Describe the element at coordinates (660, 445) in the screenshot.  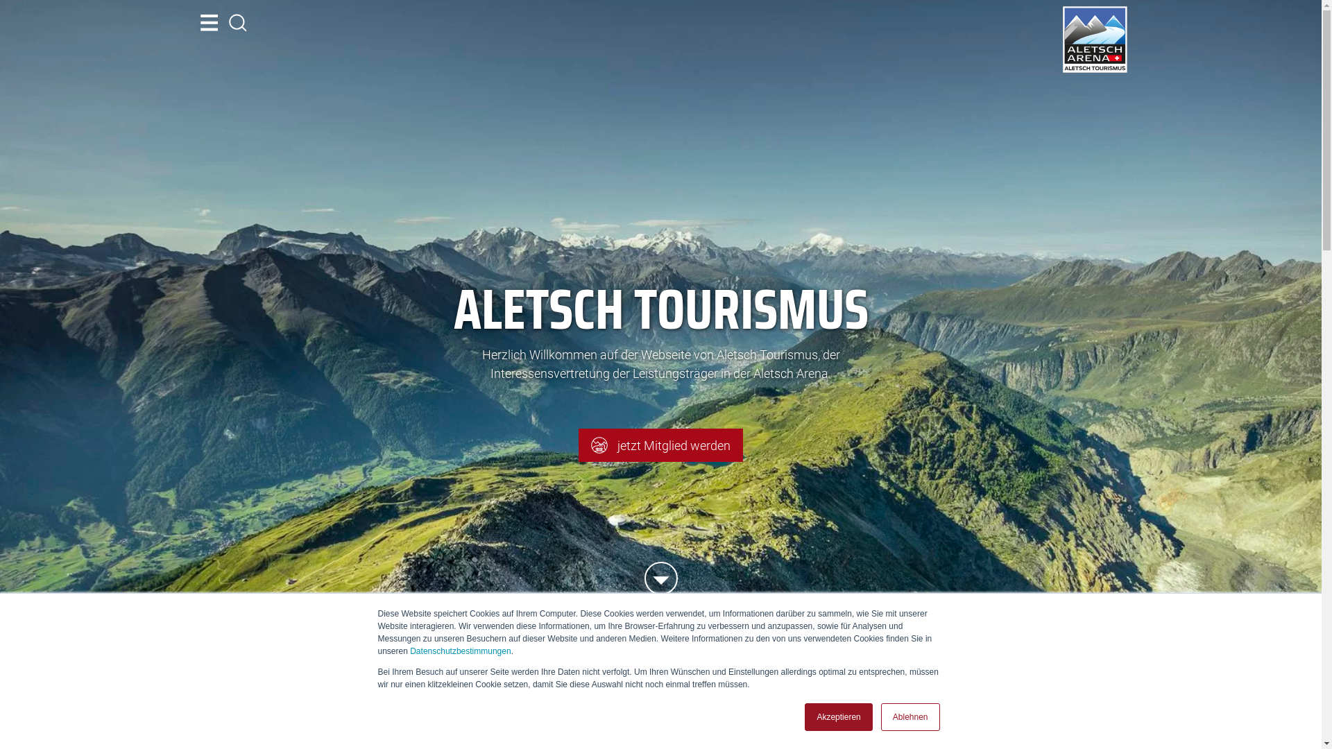
I see `jetzt Mitglied werden` at that location.